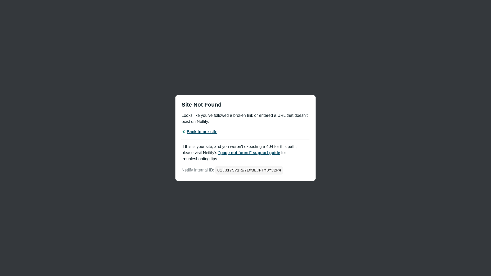  What do you see at coordinates (249, 152) in the screenshot?
I see `"page not found" support guide` at bounding box center [249, 152].